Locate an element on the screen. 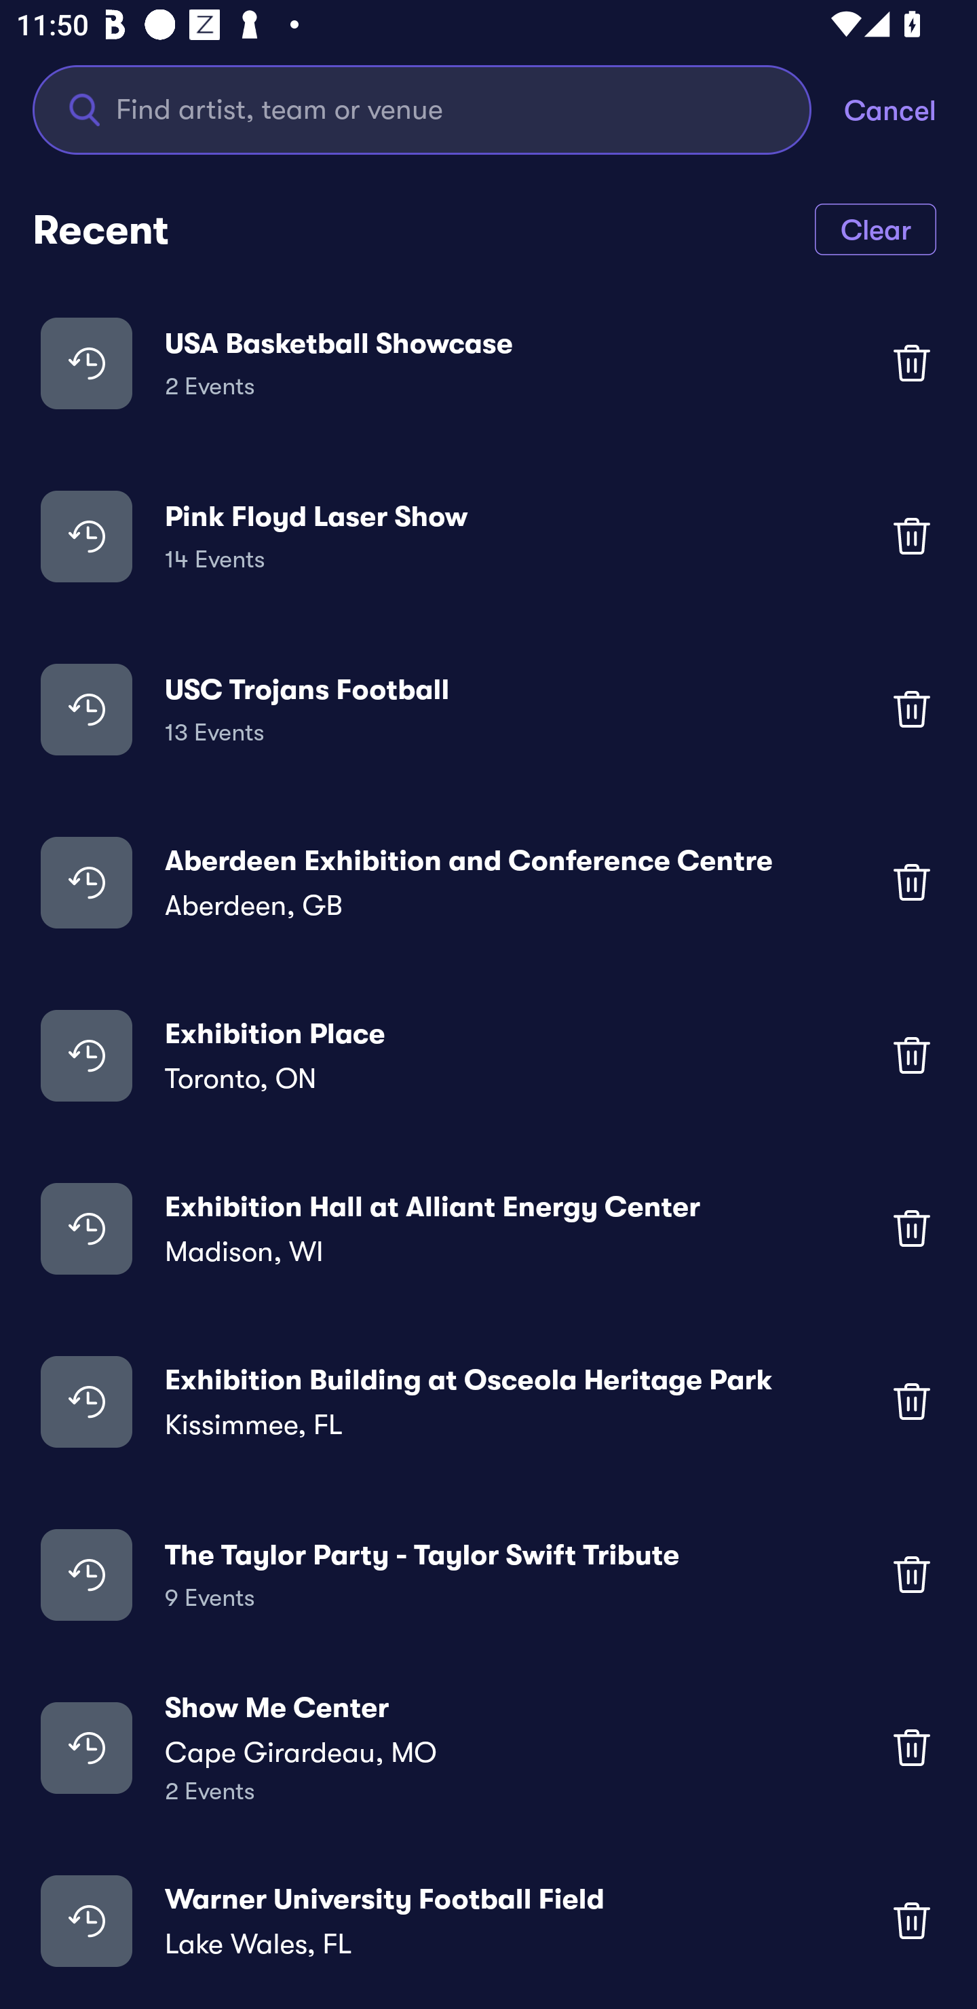 The height and width of the screenshot is (2009, 977). USC Trojans Football 13 Events is located at coordinates (488, 709).